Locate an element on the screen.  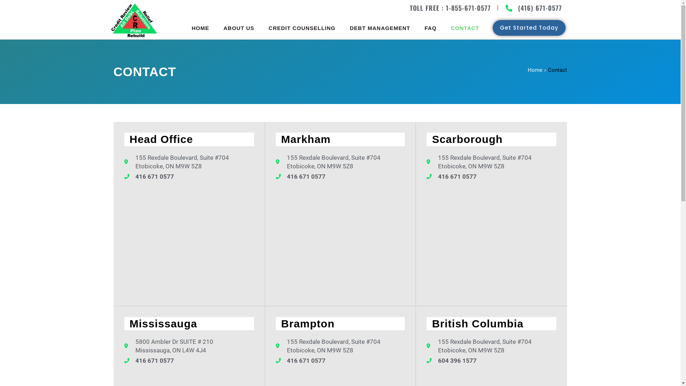
7181 Yong Street unit # 96 Markaham ON  L3T0L7 is located at coordinates (340, 242).